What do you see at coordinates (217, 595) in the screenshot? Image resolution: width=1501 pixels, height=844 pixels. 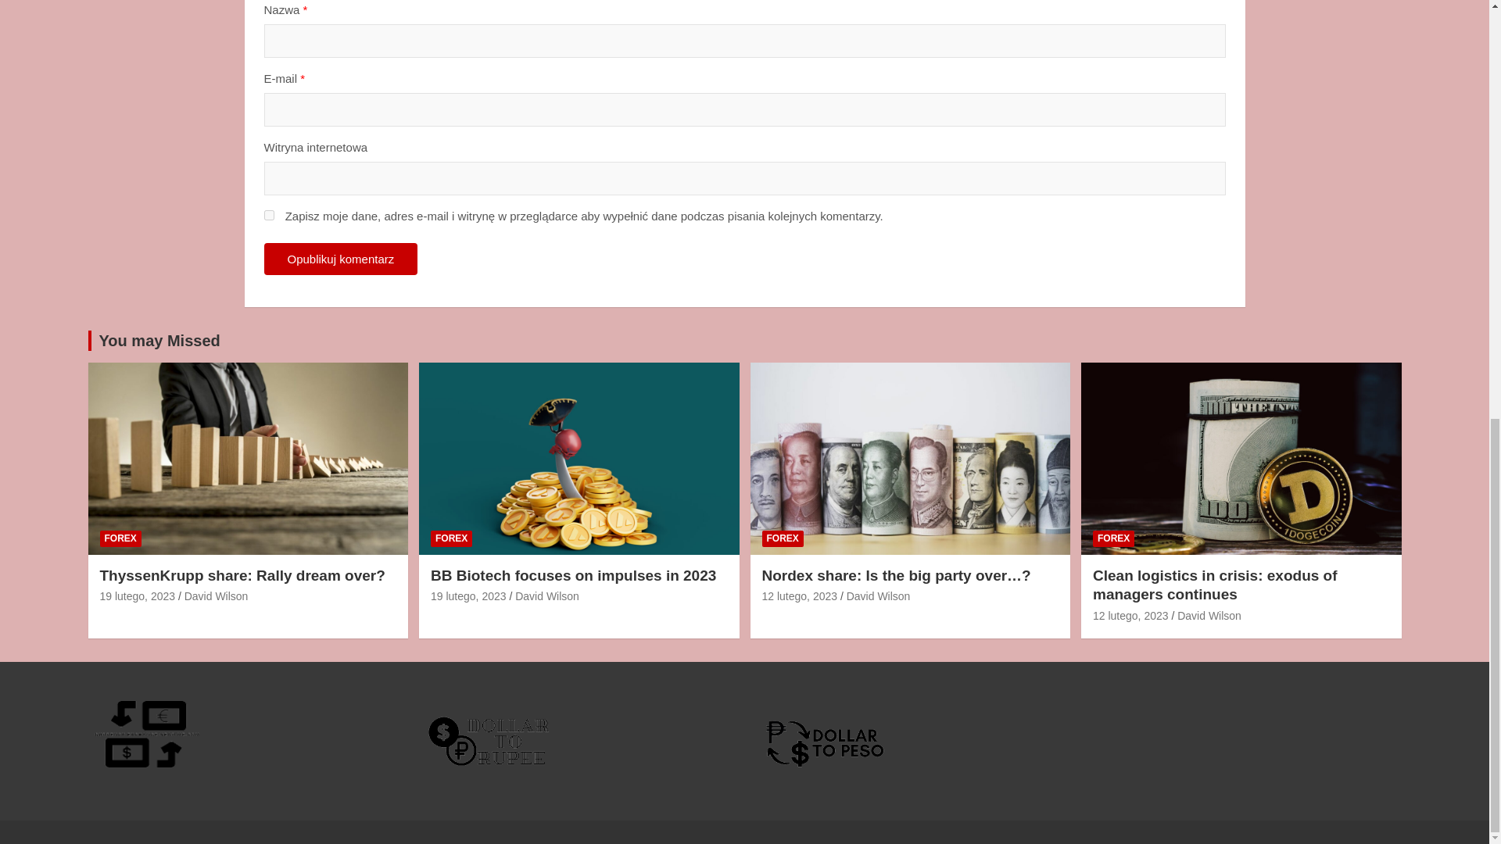 I see `David Wilson` at bounding box center [217, 595].